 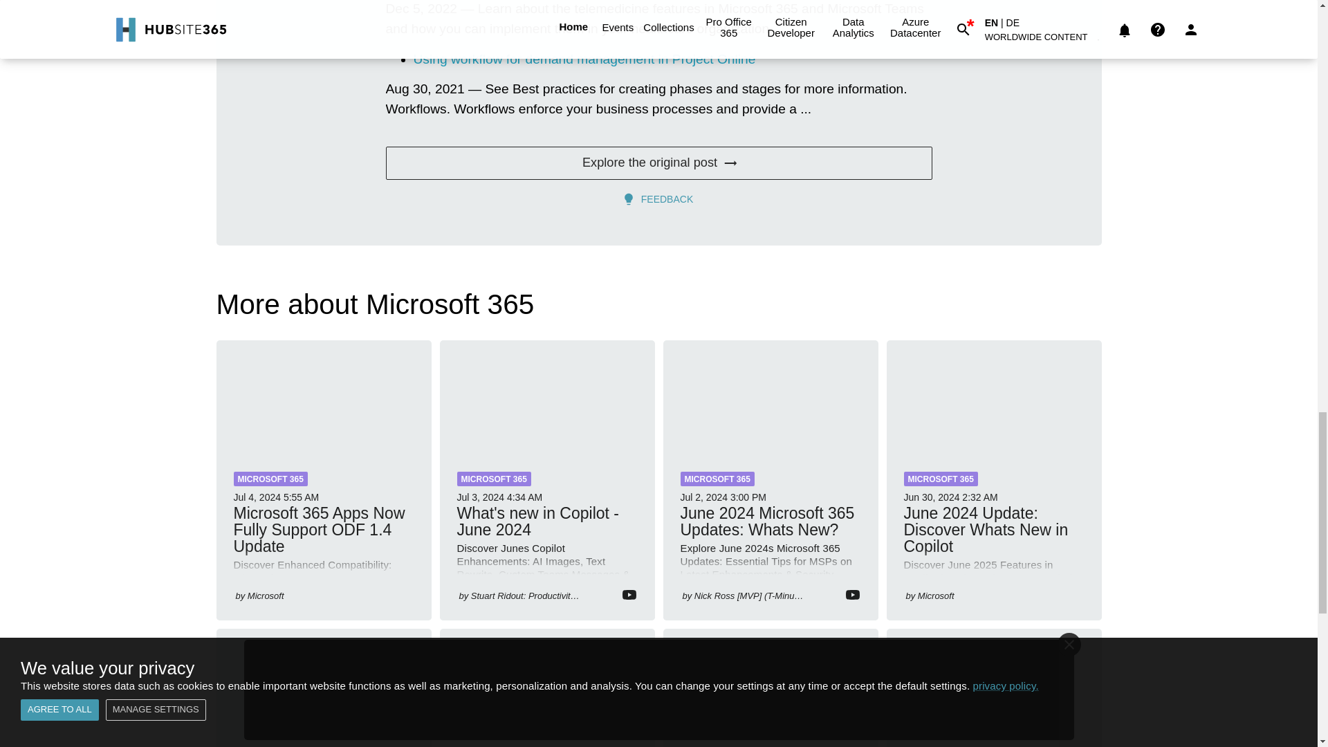 What do you see at coordinates (546, 685) in the screenshot?
I see `Expert Insights: Building 365 Deep Dive` at bounding box center [546, 685].